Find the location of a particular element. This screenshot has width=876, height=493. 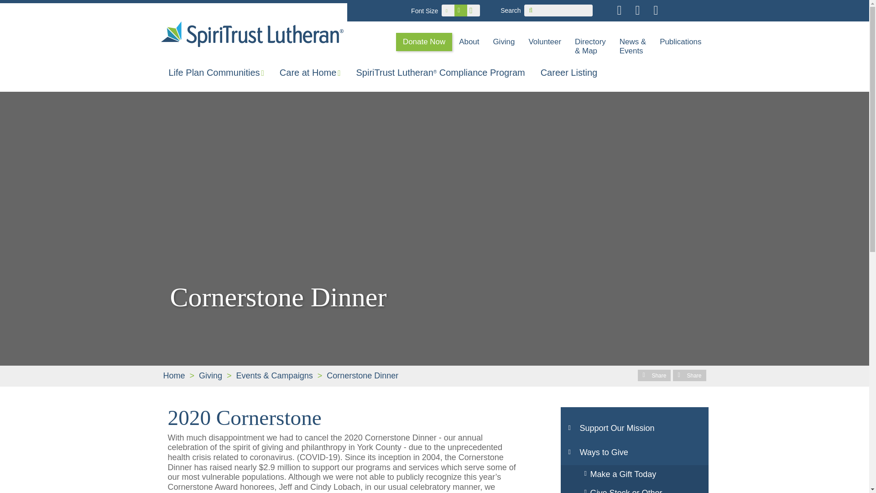

Giving is located at coordinates (210, 375).